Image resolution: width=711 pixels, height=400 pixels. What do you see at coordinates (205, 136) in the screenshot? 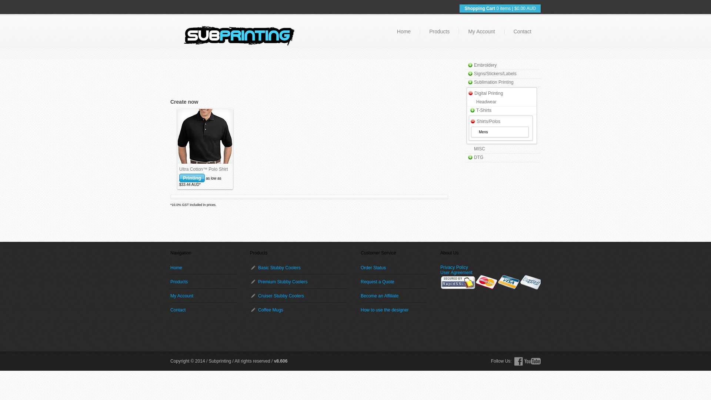
I see ` ` at bounding box center [205, 136].